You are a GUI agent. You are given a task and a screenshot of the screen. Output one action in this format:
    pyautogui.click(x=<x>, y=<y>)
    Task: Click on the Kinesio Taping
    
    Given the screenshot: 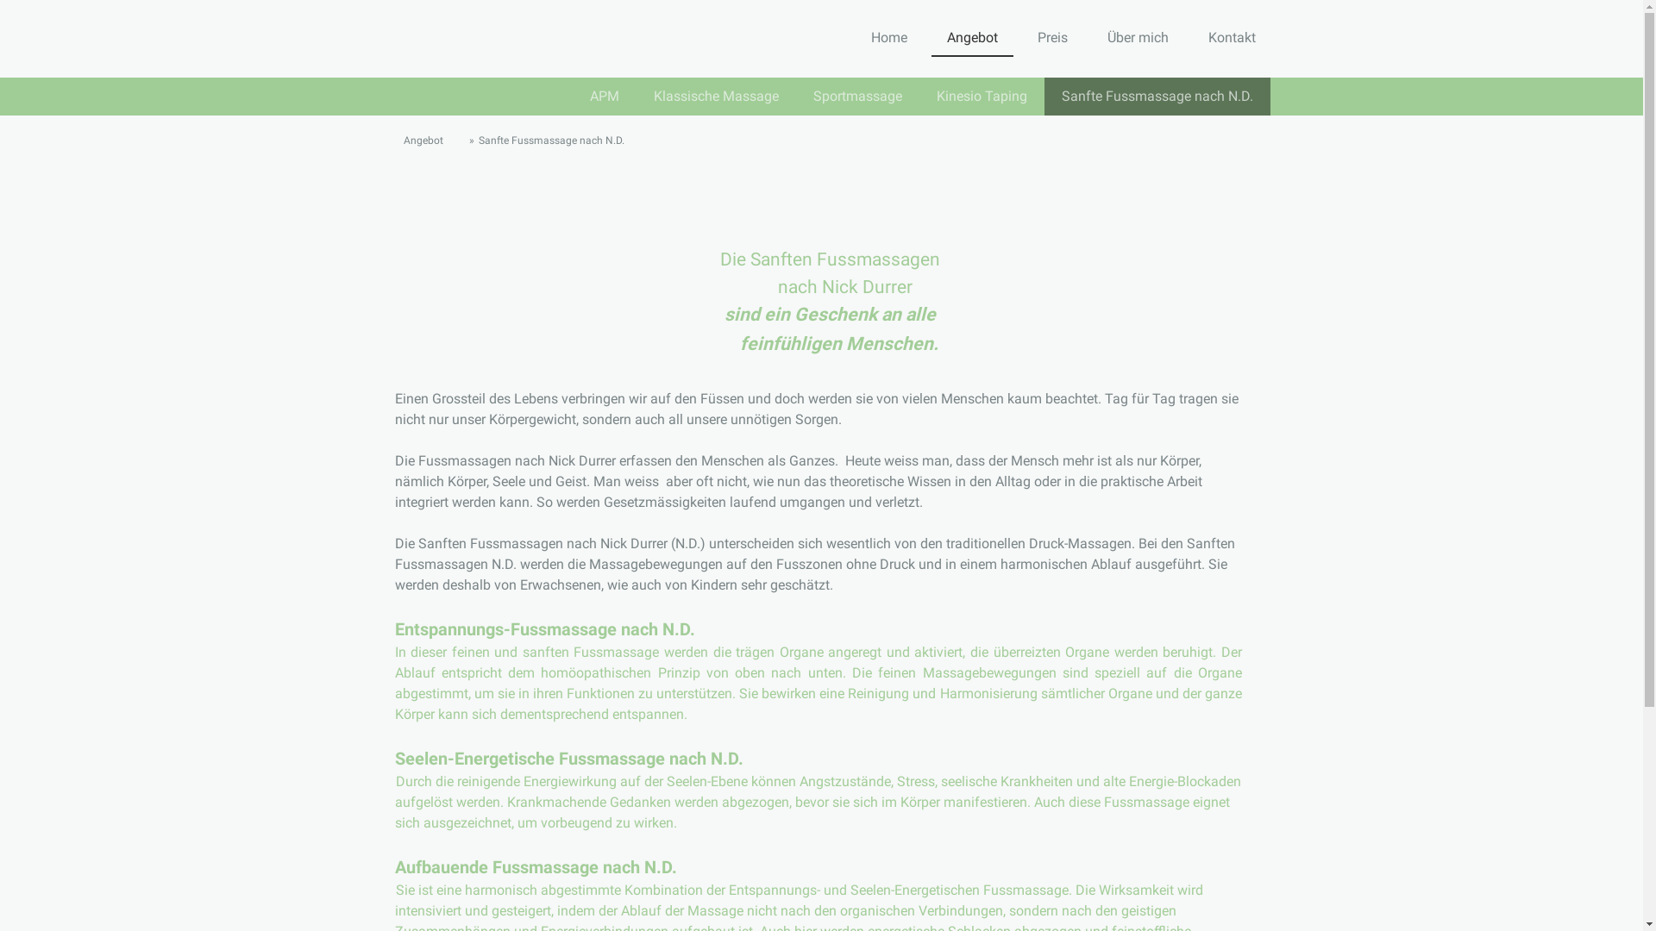 What is the action you would take?
    pyautogui.click(x=982, y=97)
    